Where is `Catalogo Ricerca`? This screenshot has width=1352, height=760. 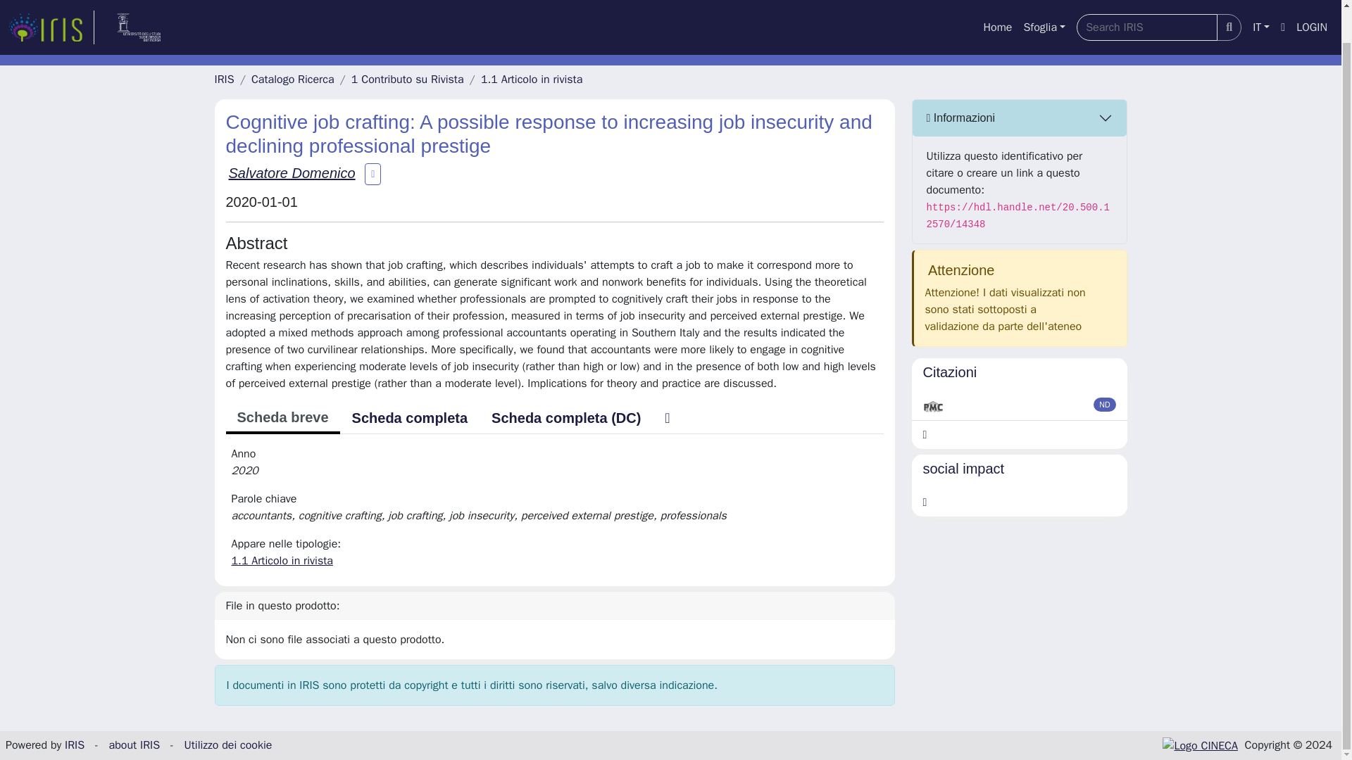 Catalogo Ricerca is located at coordinates (293, 79).